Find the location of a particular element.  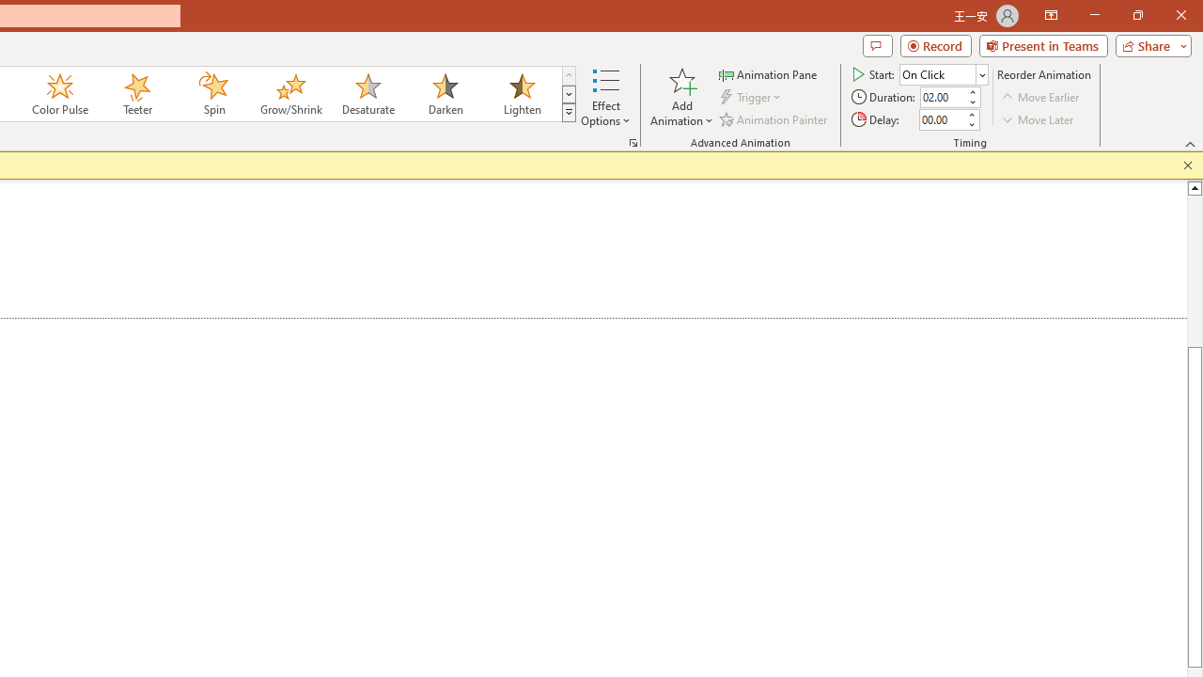

Record is located at coordinates (936, 45).